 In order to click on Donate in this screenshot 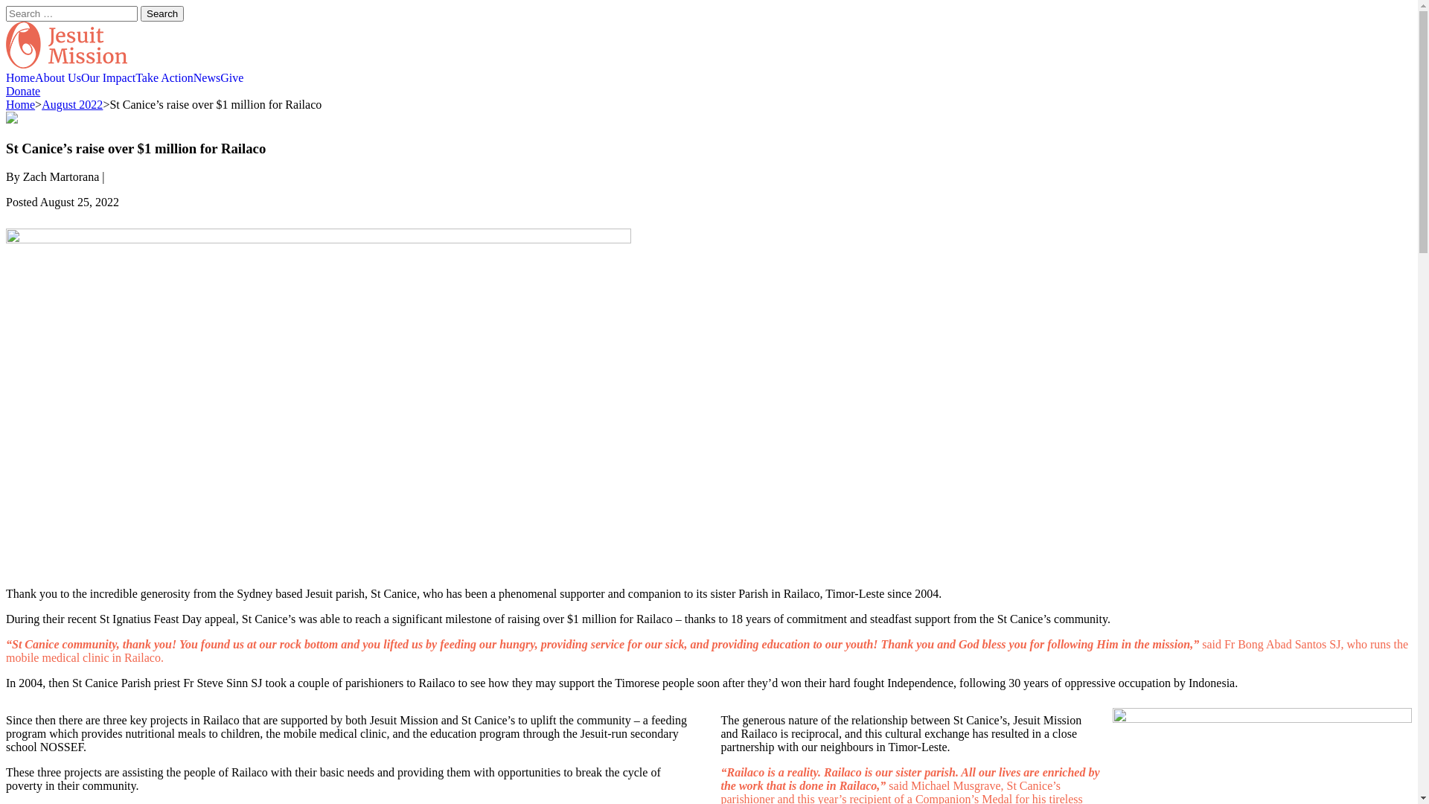, I will do `click(23, 91)`.